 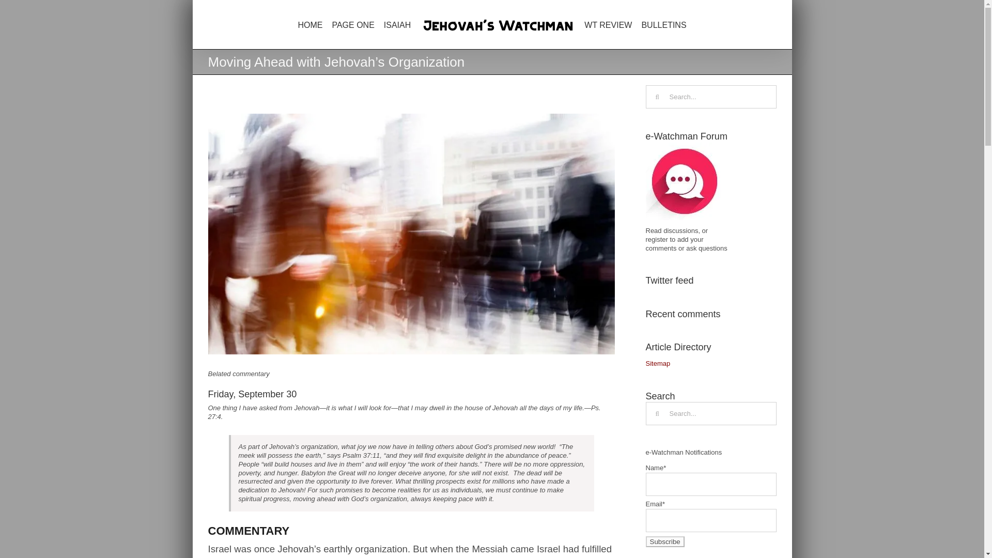 What do you see at coordinates (608, 25) in the screenshot?
I see `WT REVIEW` at bounding box center [608, 25].